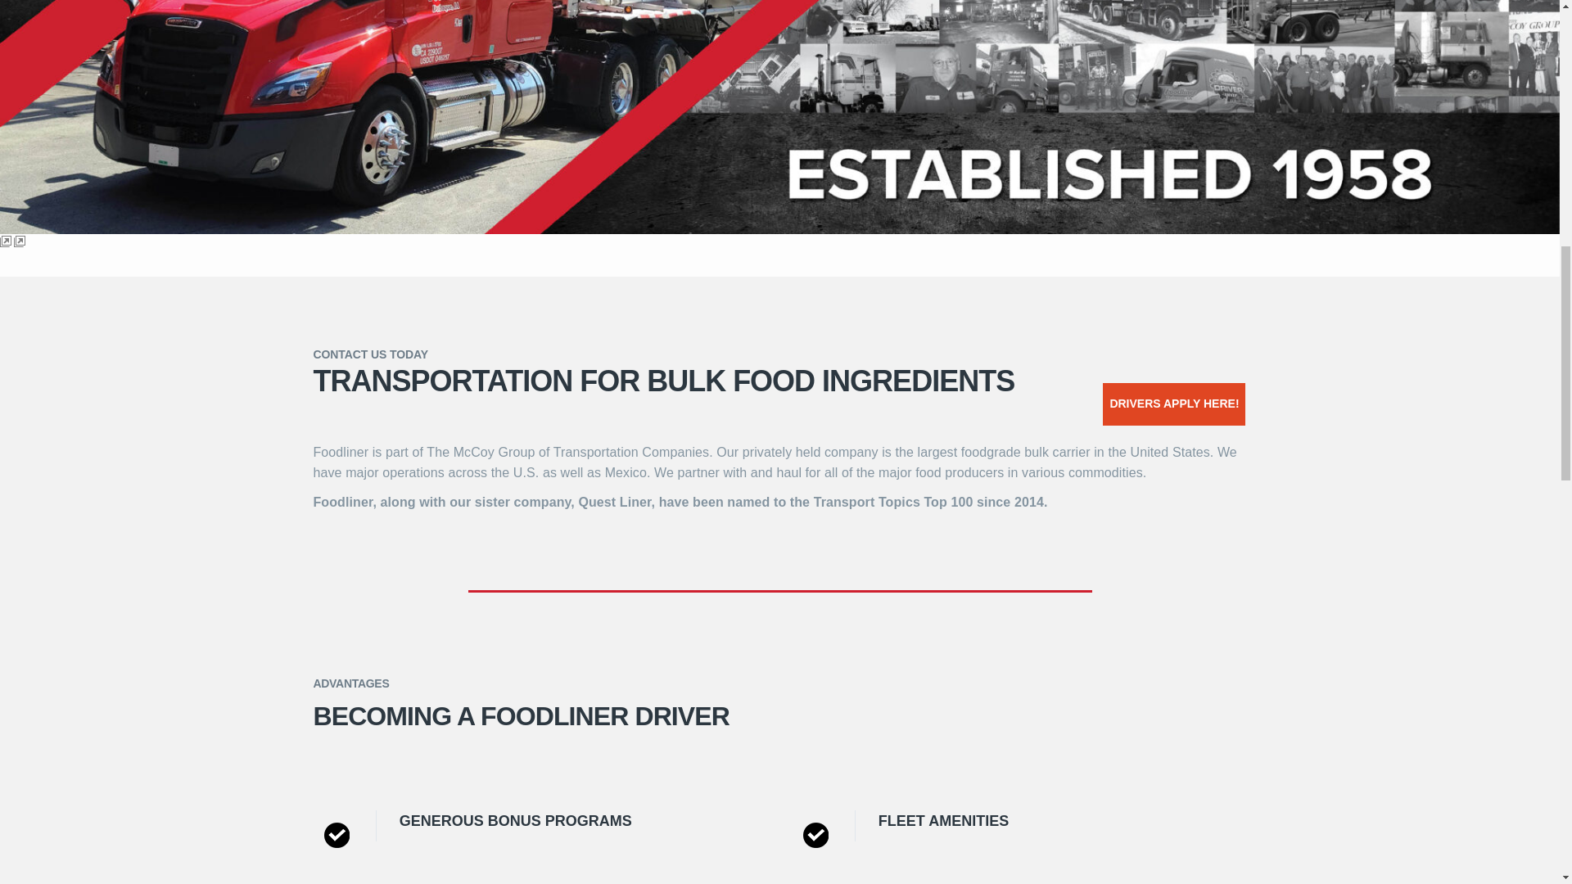 This screenshot has height=884, width=1572. I want to click on DRIVERS APPLY HERE!, so click(1174, 404).